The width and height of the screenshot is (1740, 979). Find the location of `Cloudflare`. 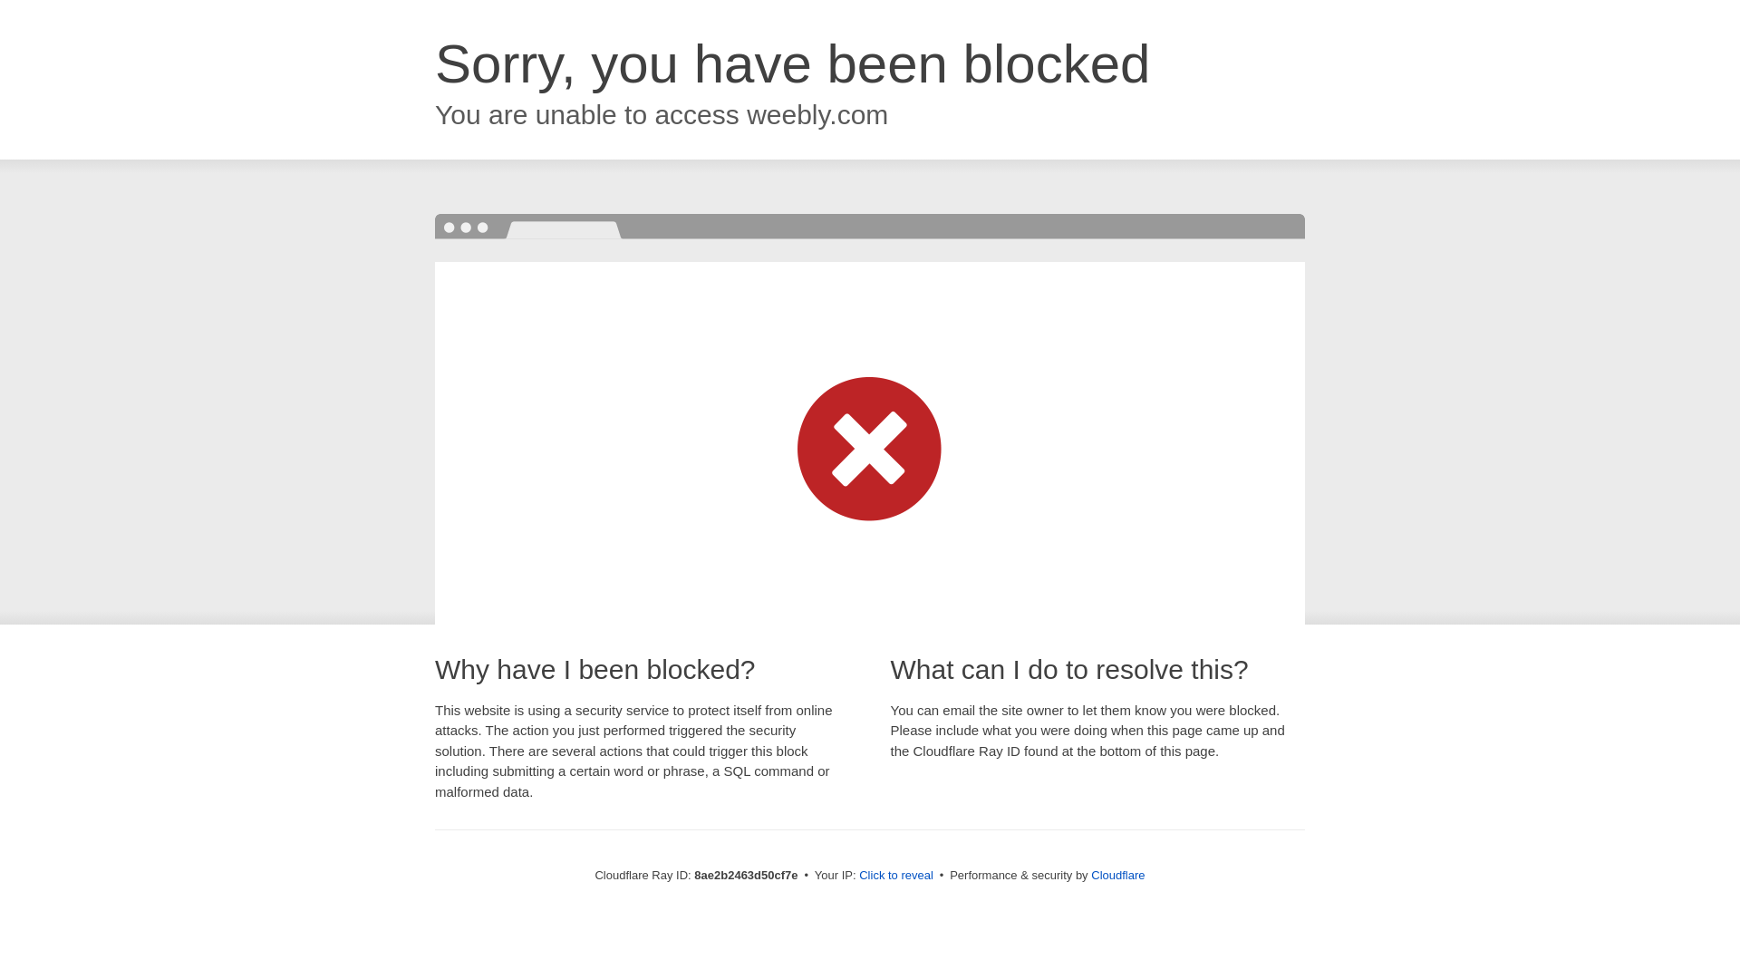

Cloudflare is located at coordinates (1117, 875).